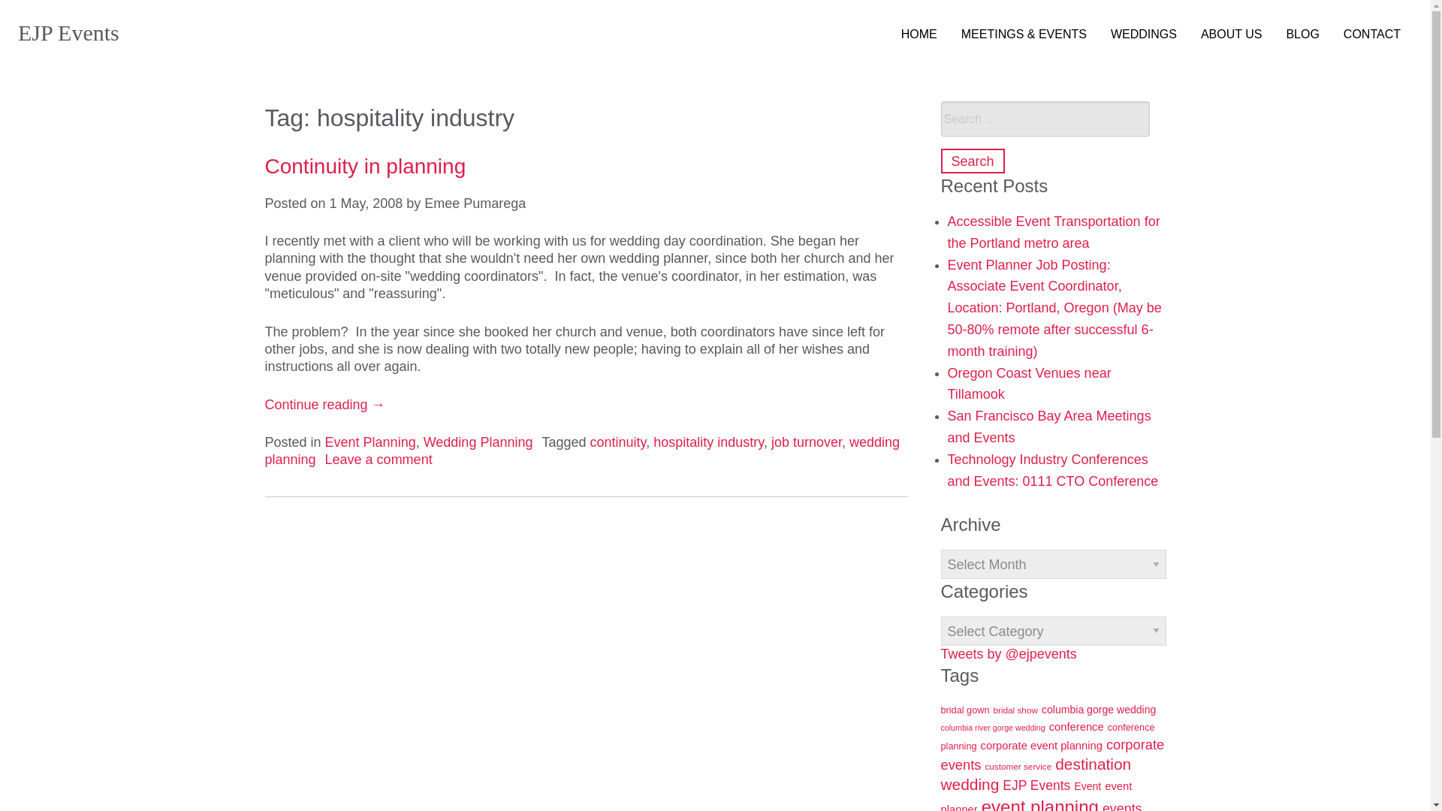  I want to click on event planner, so click(1036, 795).